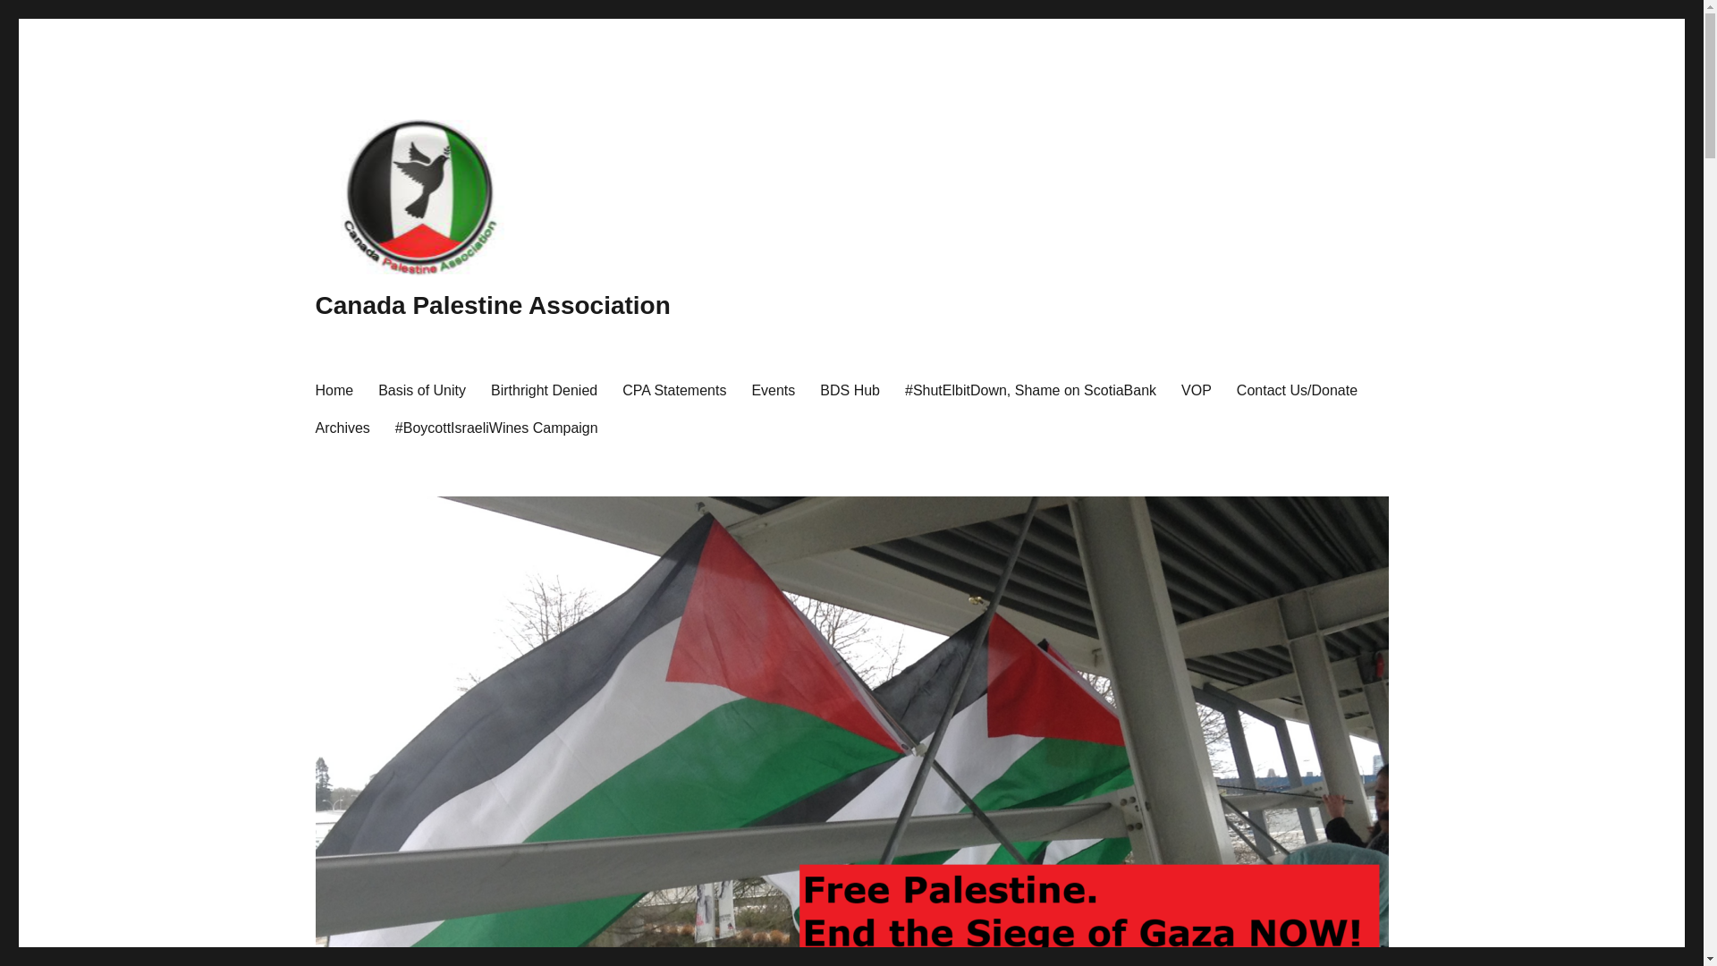 The image size is (1717, 966). Describe the element at coordinates (1197, 389) in the screenshot. I see `VOP` at that location.